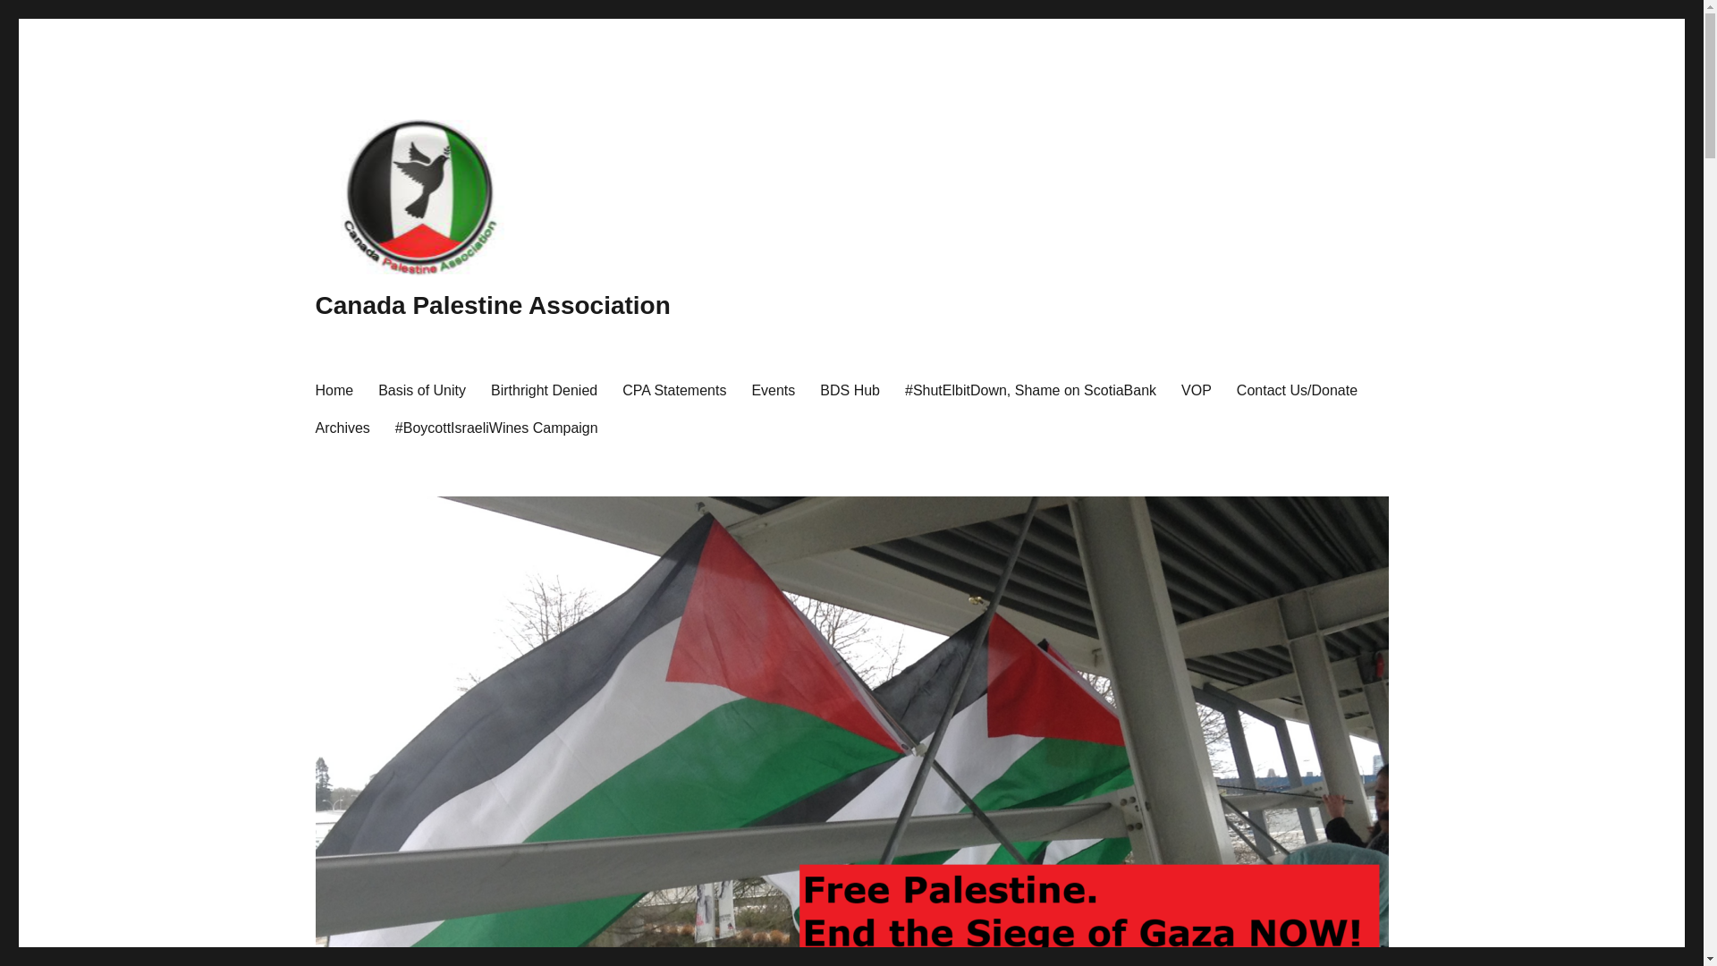 The image size is (1717, 966). Describe the element at coordinates (1197, 389) in the screenshot. I see `VOP` at that location.